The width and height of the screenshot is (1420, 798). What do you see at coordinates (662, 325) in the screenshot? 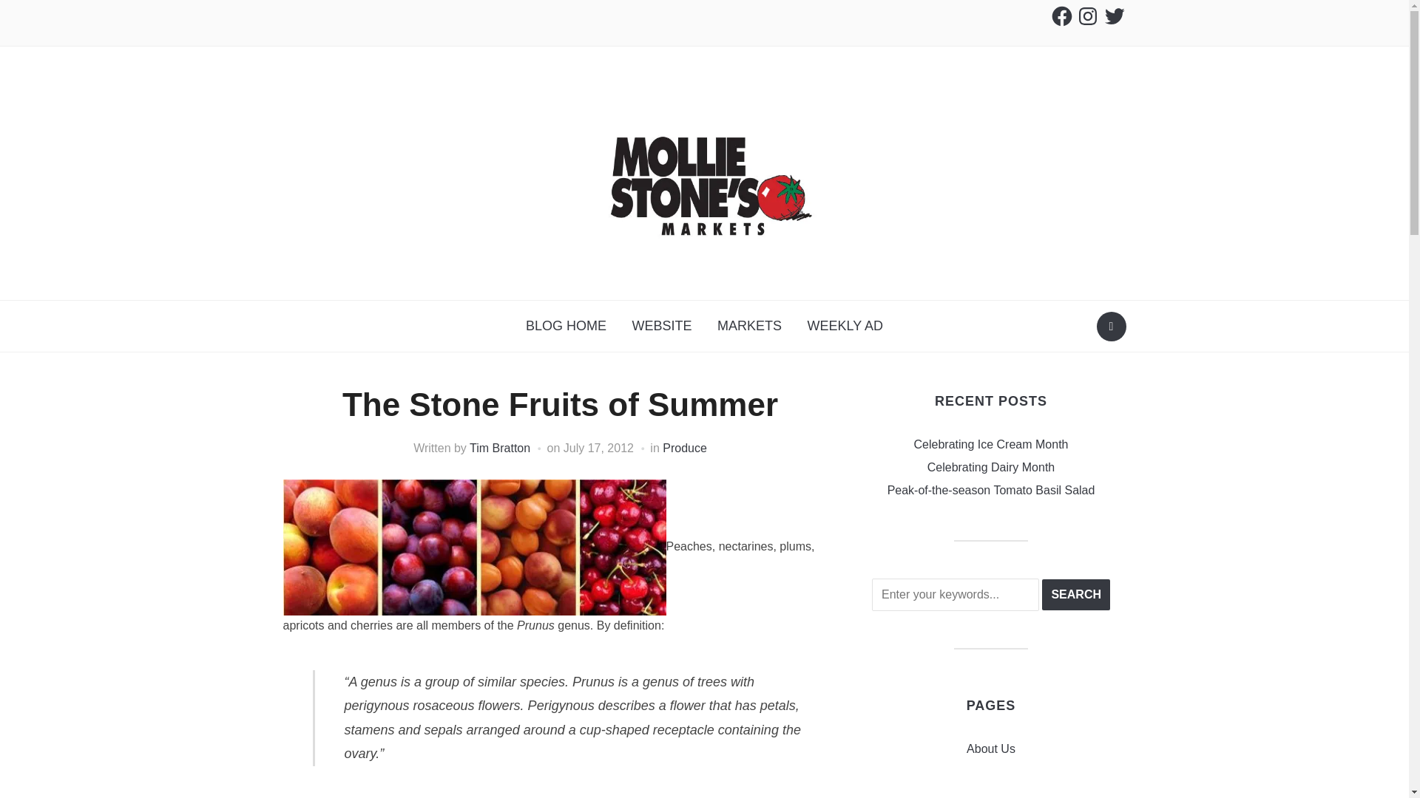
I see `WEBSITE` at bounding box center [662, 325].